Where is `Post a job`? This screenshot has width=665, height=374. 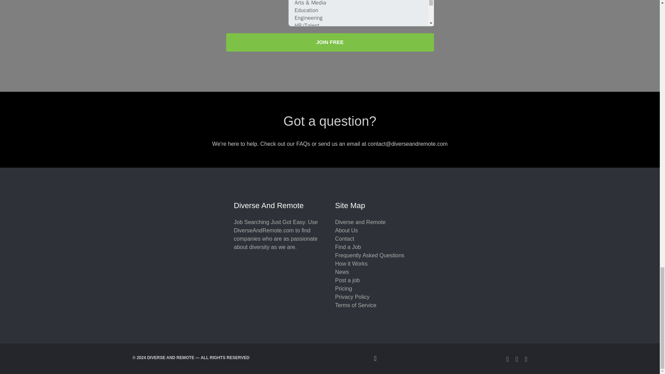
Post a job is located at coordinates (347, 280).